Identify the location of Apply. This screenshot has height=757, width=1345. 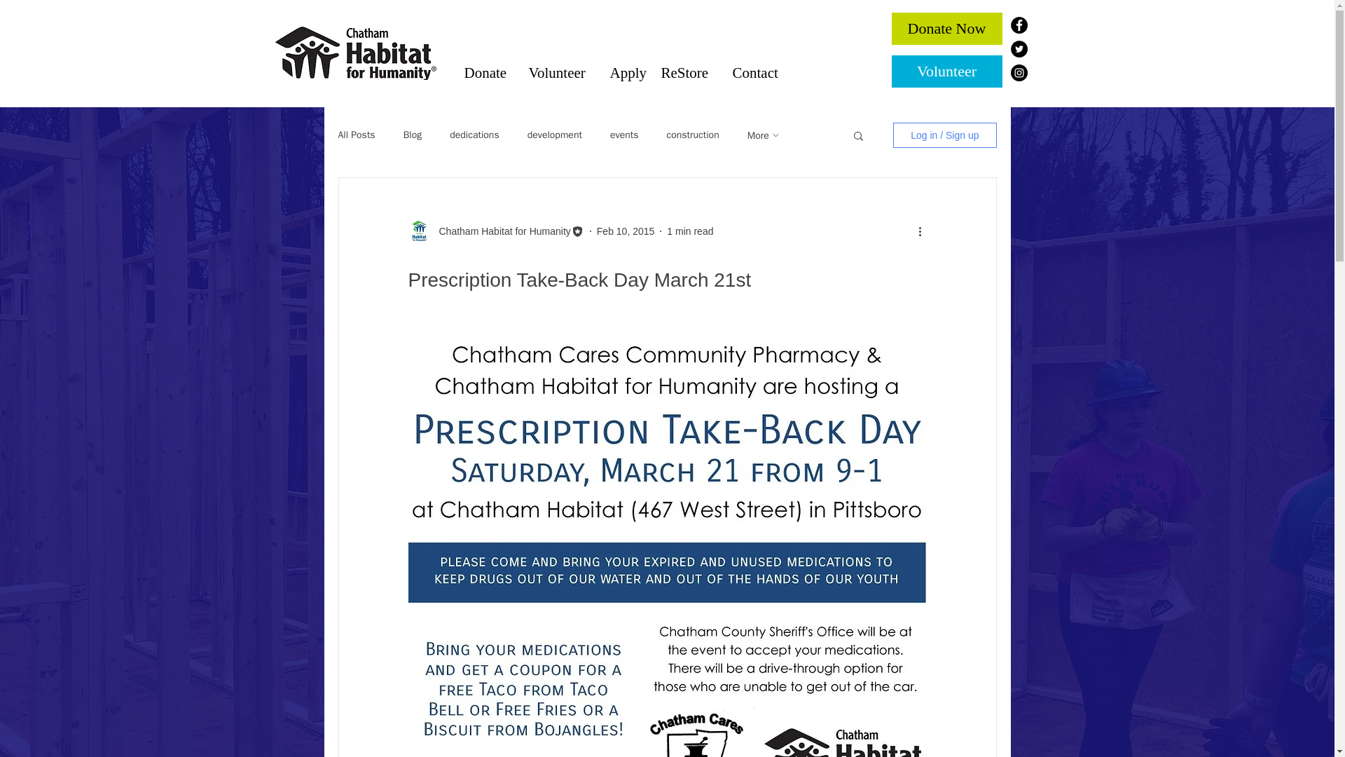
(628, 72).